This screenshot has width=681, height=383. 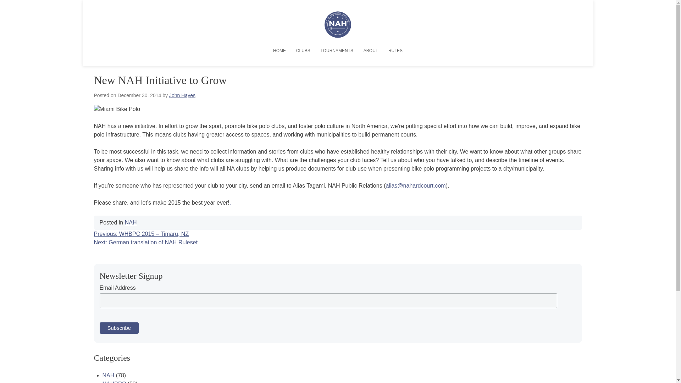 What do you see at coordinates (303, 51) in the screenshot?
I see `CLUBS` at bounding box center [303, 51].